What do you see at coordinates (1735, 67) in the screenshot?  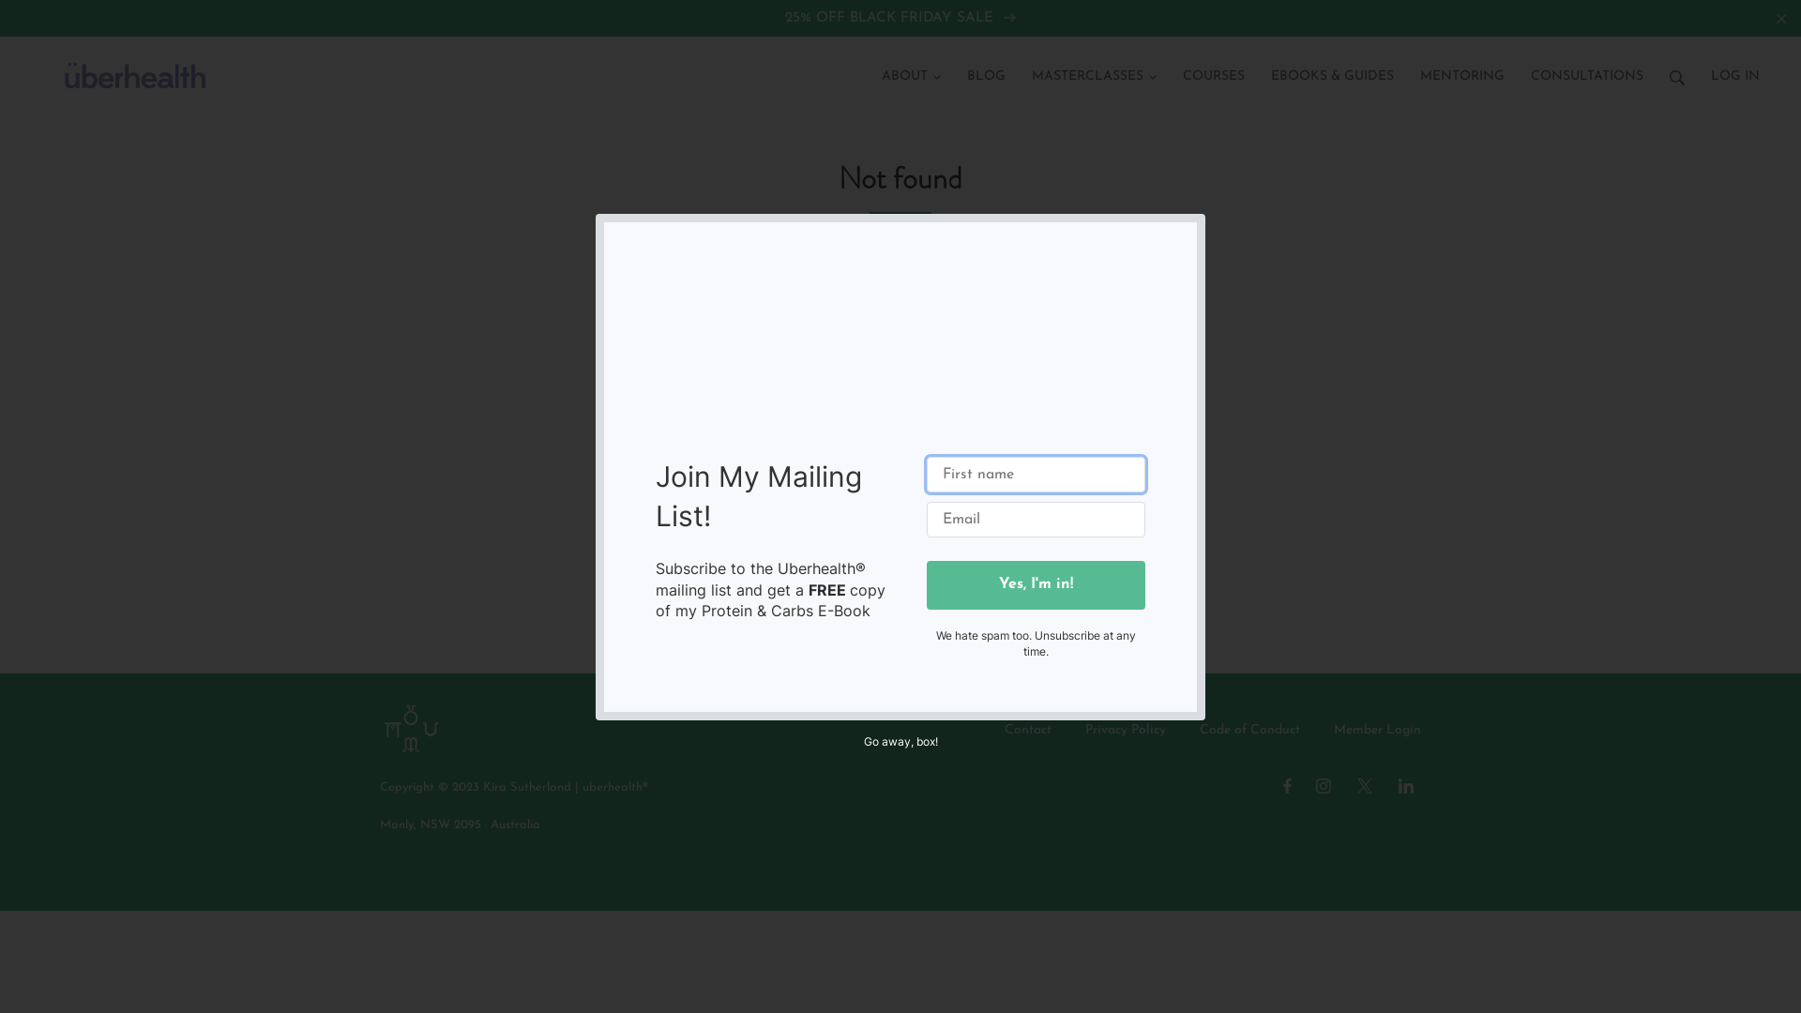 I see `LOG IN` at bounding box center [1735, 67].